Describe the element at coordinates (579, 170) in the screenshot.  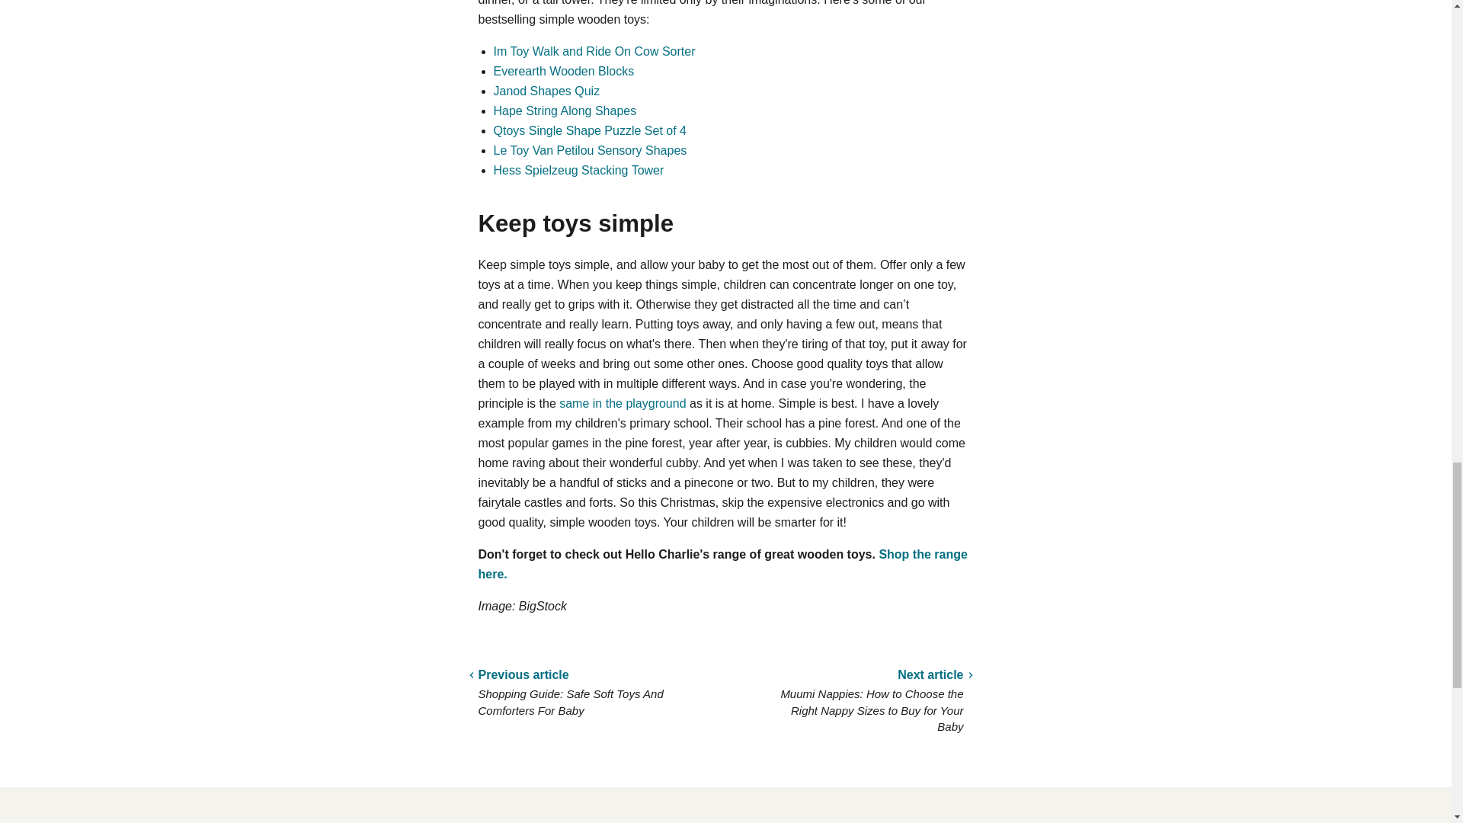
I see `Hess Spielzeug Stacking Tower` at that location.